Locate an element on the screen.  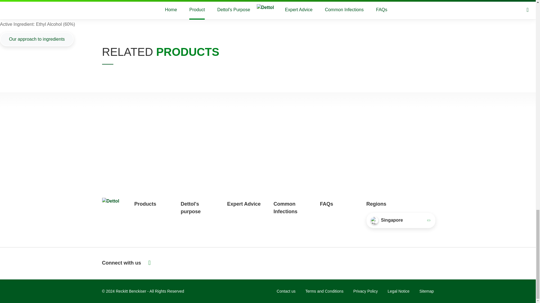
Expert Advice is located at coordinates (244, 204).